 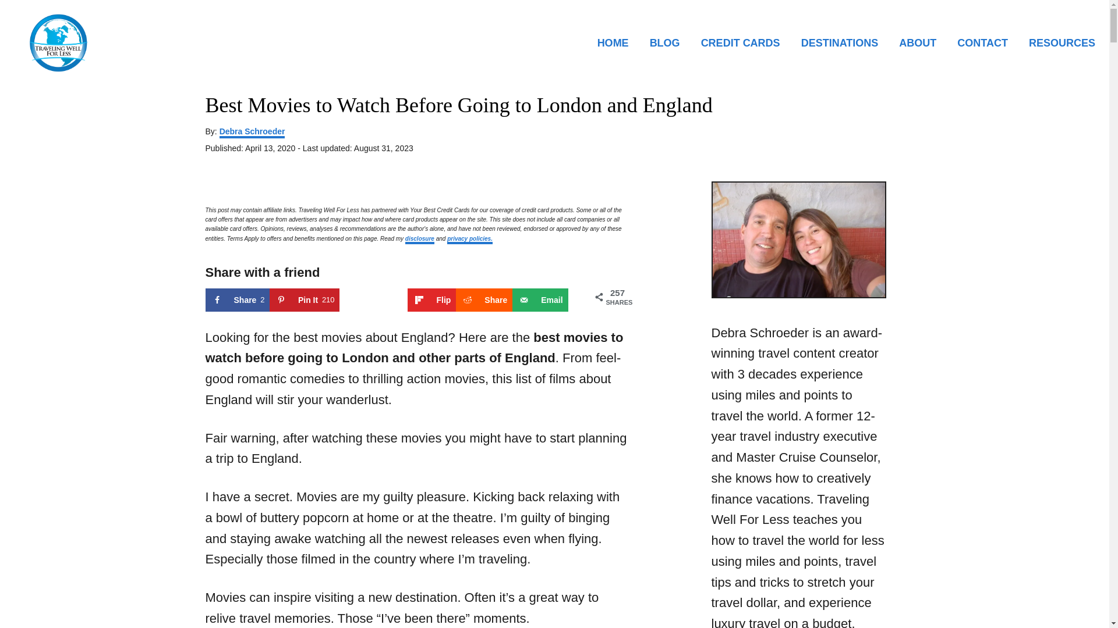 I want to click on ABOUT, so click(x=921, y=42).